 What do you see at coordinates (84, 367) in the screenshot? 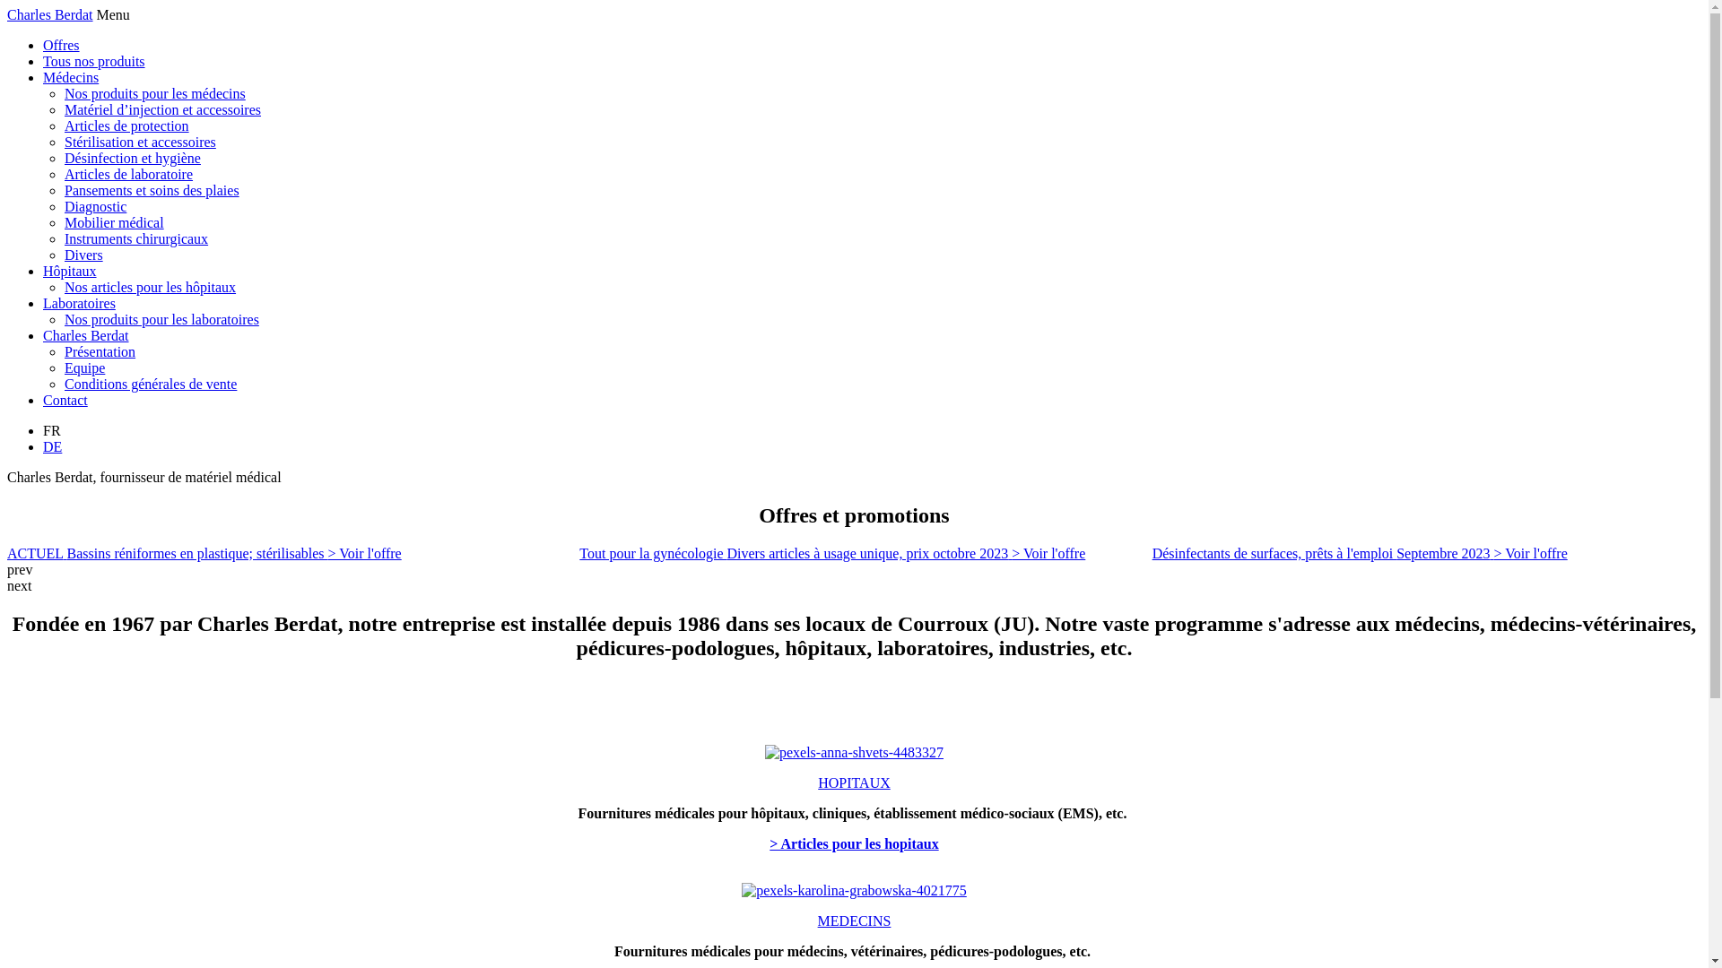
I see `Equipe` at bounding box center [84, 367].